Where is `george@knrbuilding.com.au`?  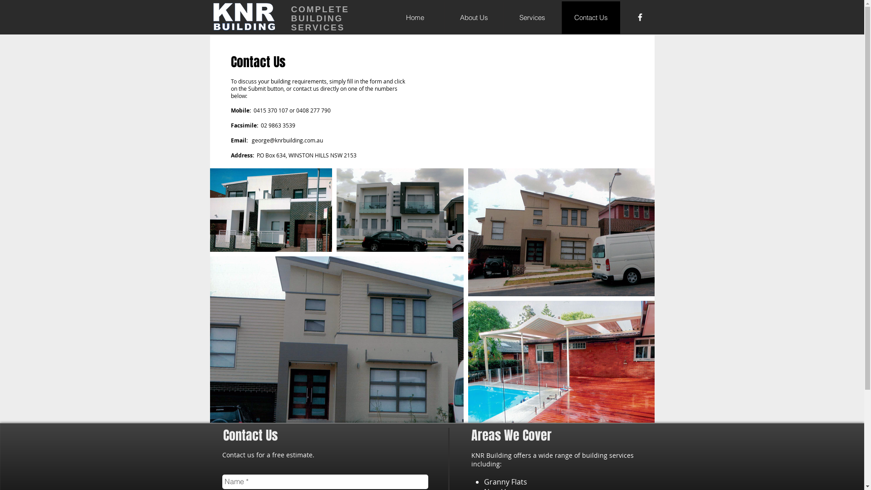 george@knrbuilding.com.au is located at coordinates (287, 140).